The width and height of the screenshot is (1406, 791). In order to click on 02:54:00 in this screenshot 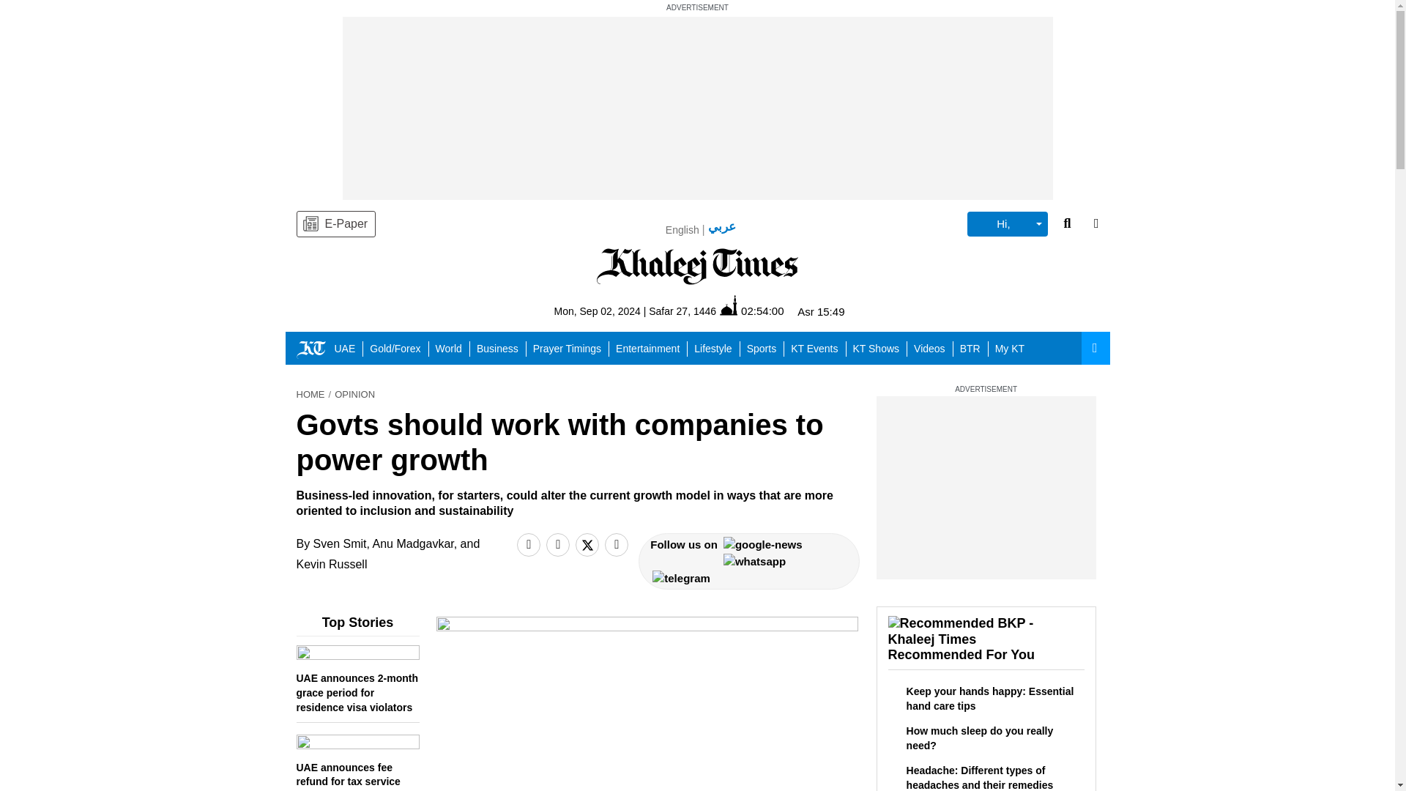, I will do `click(751, 311)`.